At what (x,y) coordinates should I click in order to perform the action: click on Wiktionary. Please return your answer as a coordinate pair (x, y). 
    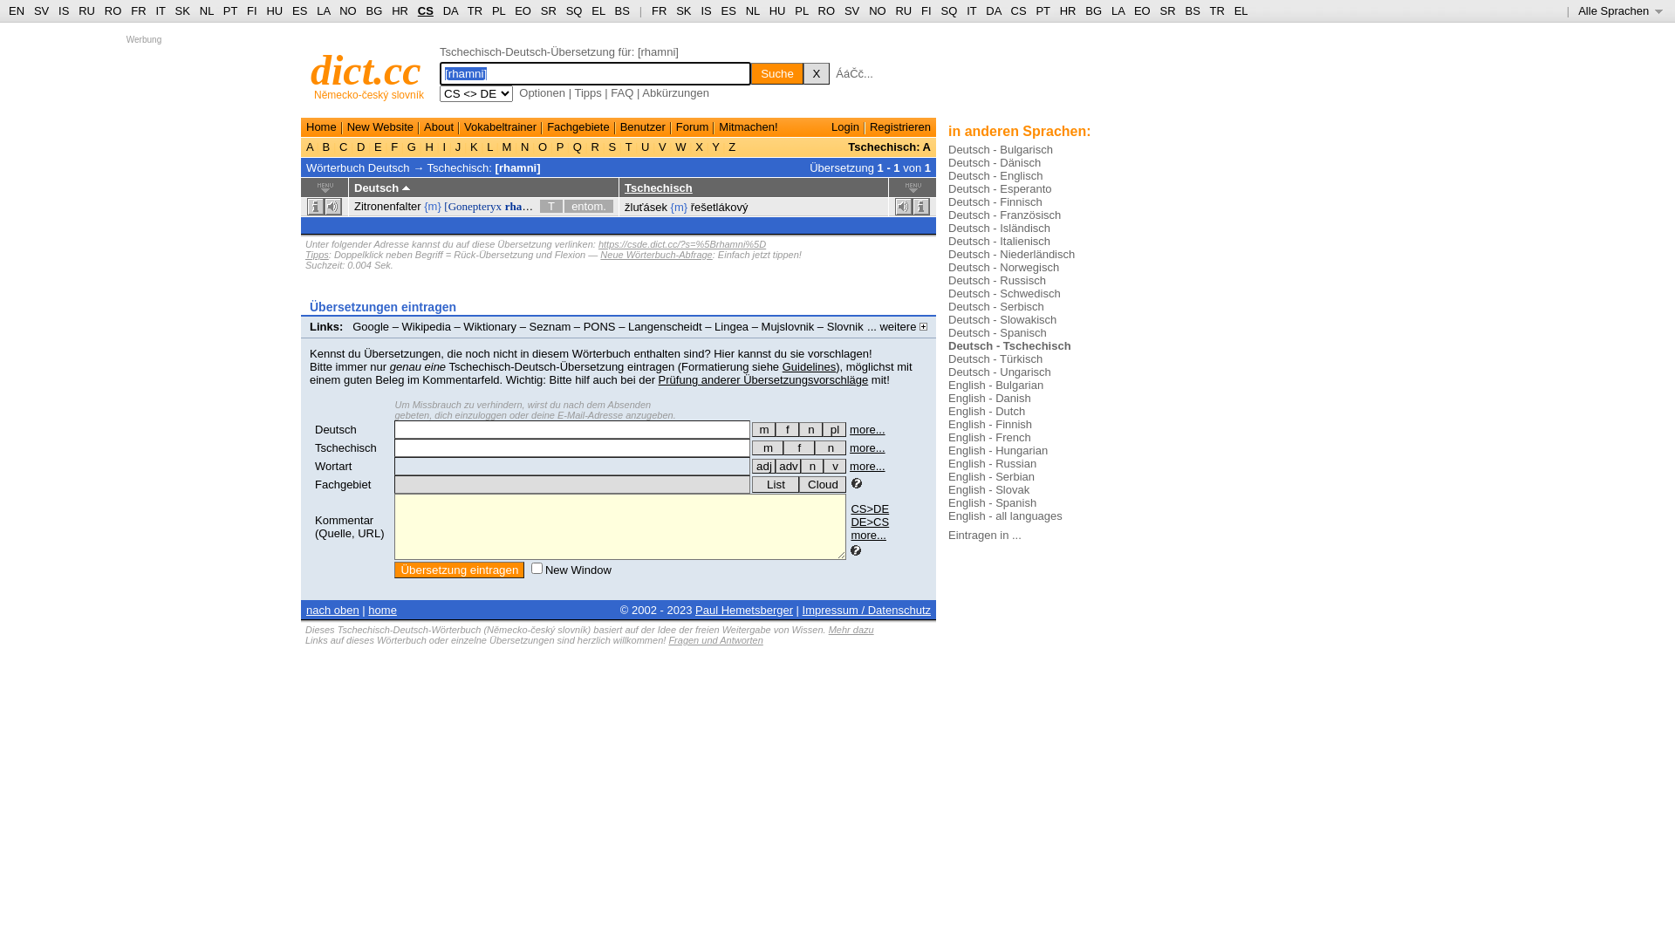
    Looking at the image, I should click on (490, 326).